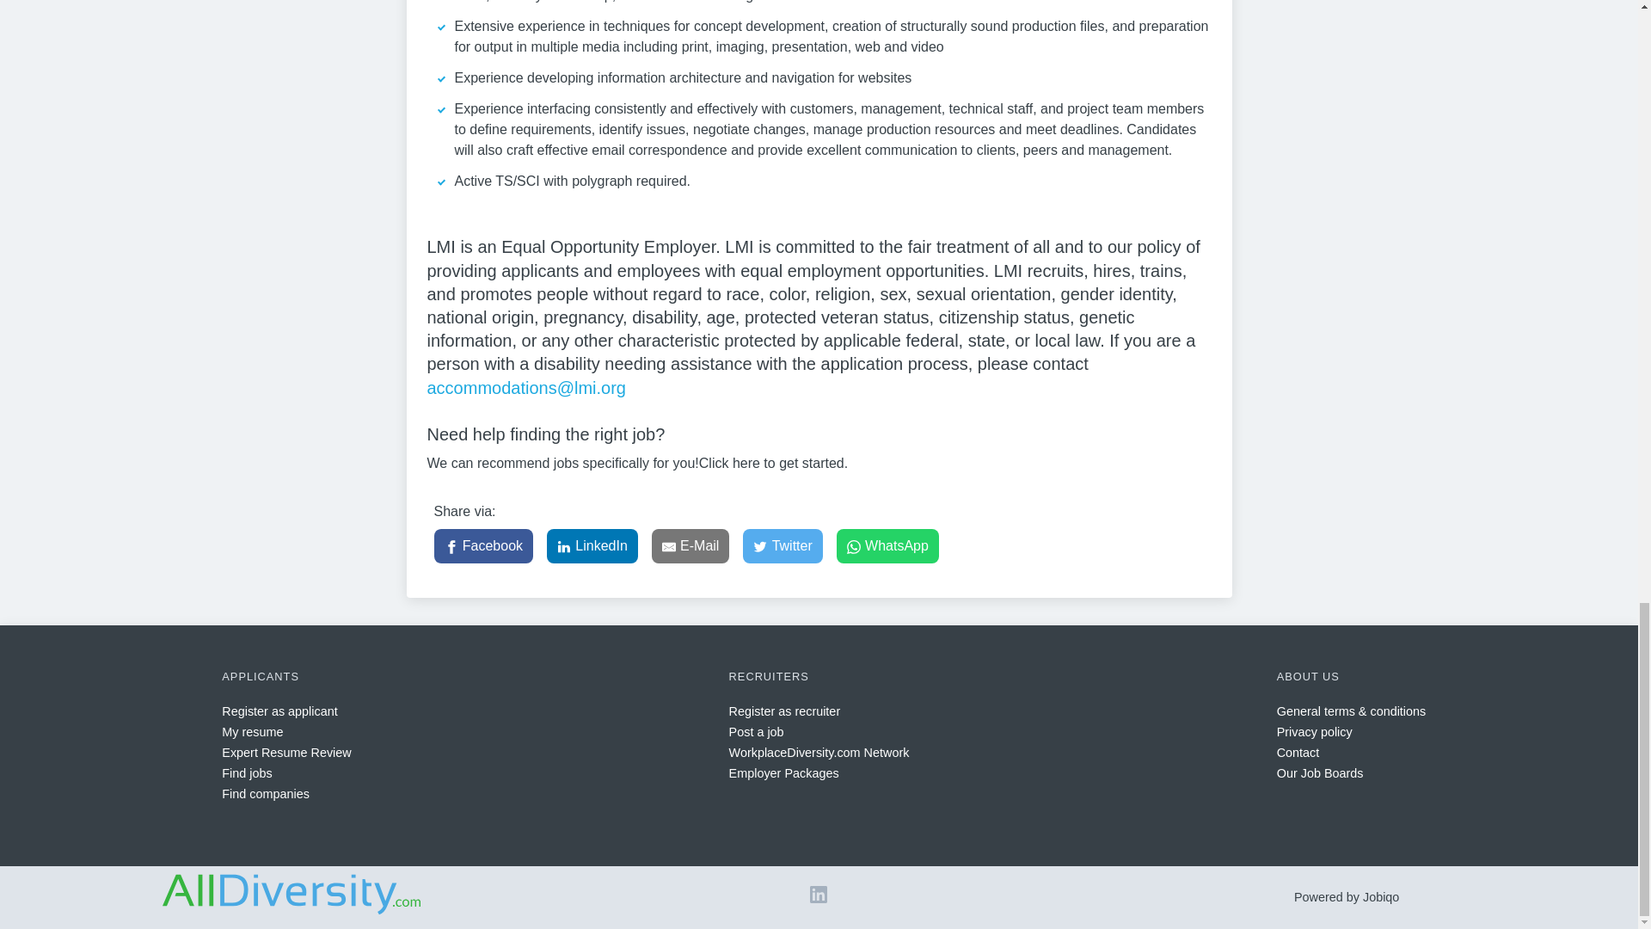 This screenshot has height=929, width=1651. Describe the element at coordinates (819, 753) in the screenshot. I see `WorkplaceDiversity.com Network` at that location.